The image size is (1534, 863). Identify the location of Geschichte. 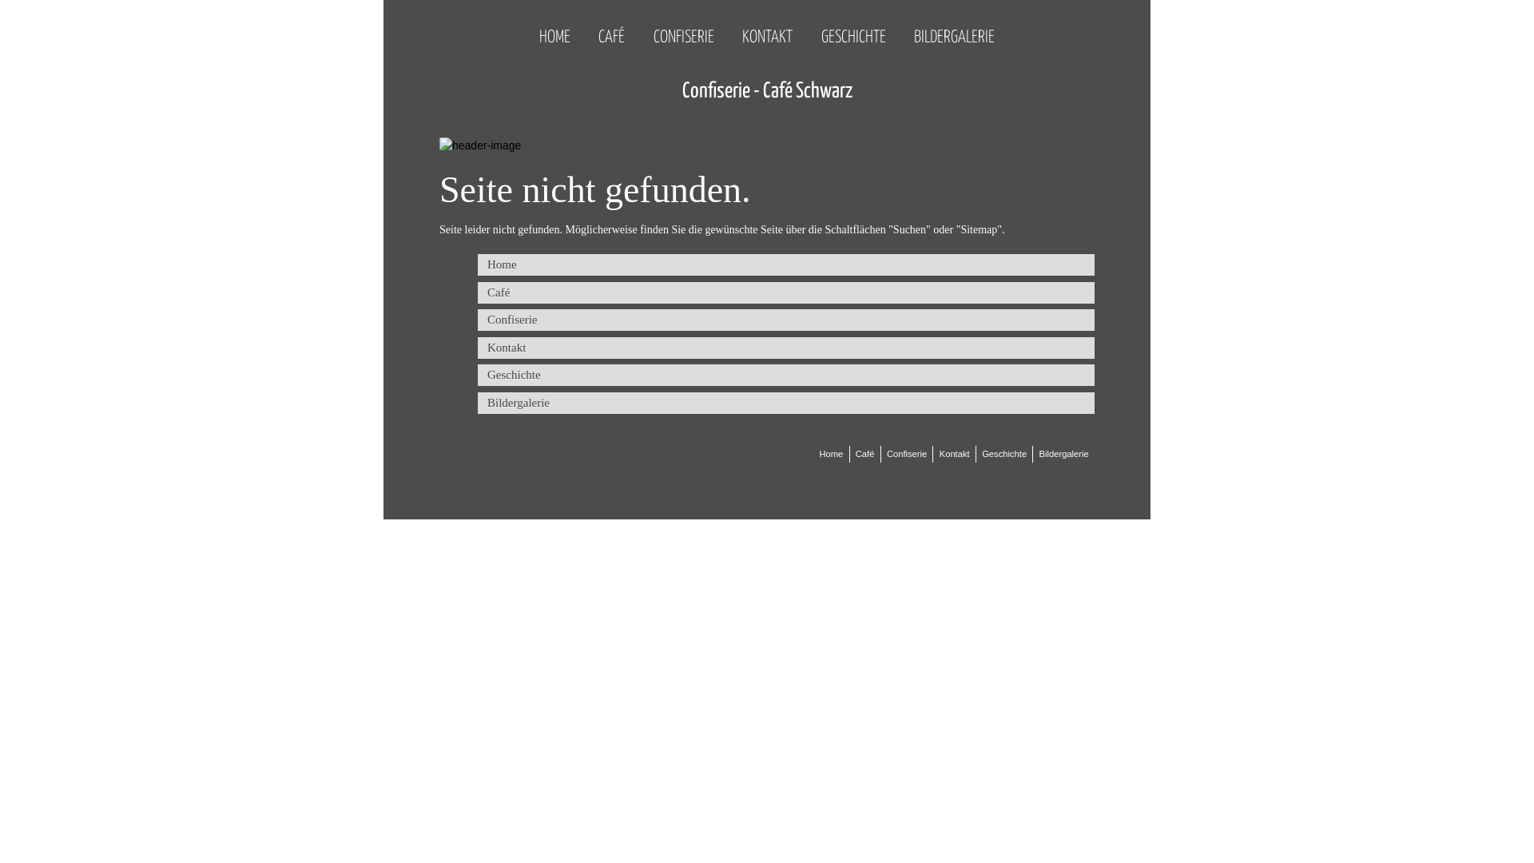
(1004, 454).